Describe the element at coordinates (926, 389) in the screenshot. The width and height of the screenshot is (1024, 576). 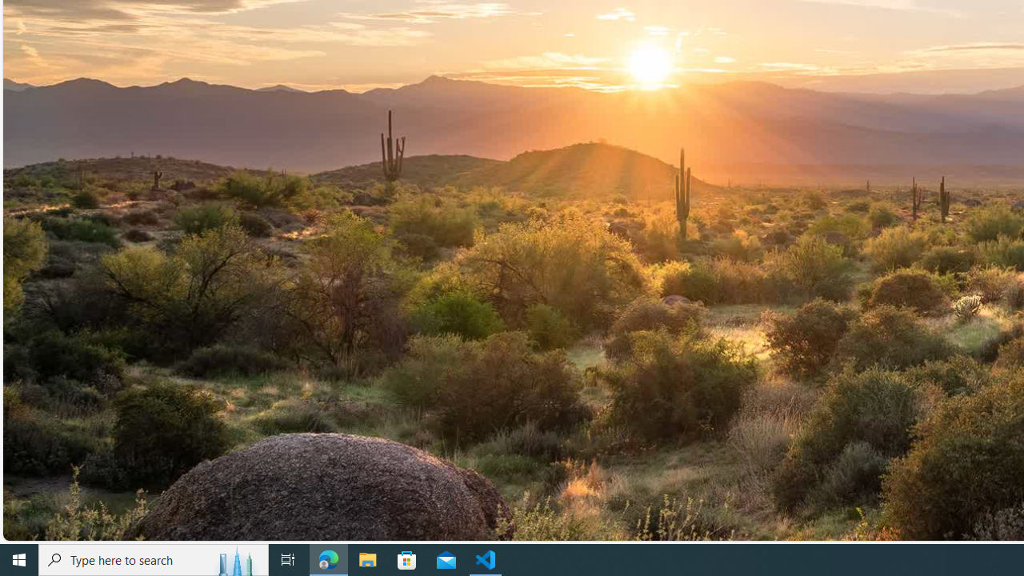
I see `463 Like` at that location.